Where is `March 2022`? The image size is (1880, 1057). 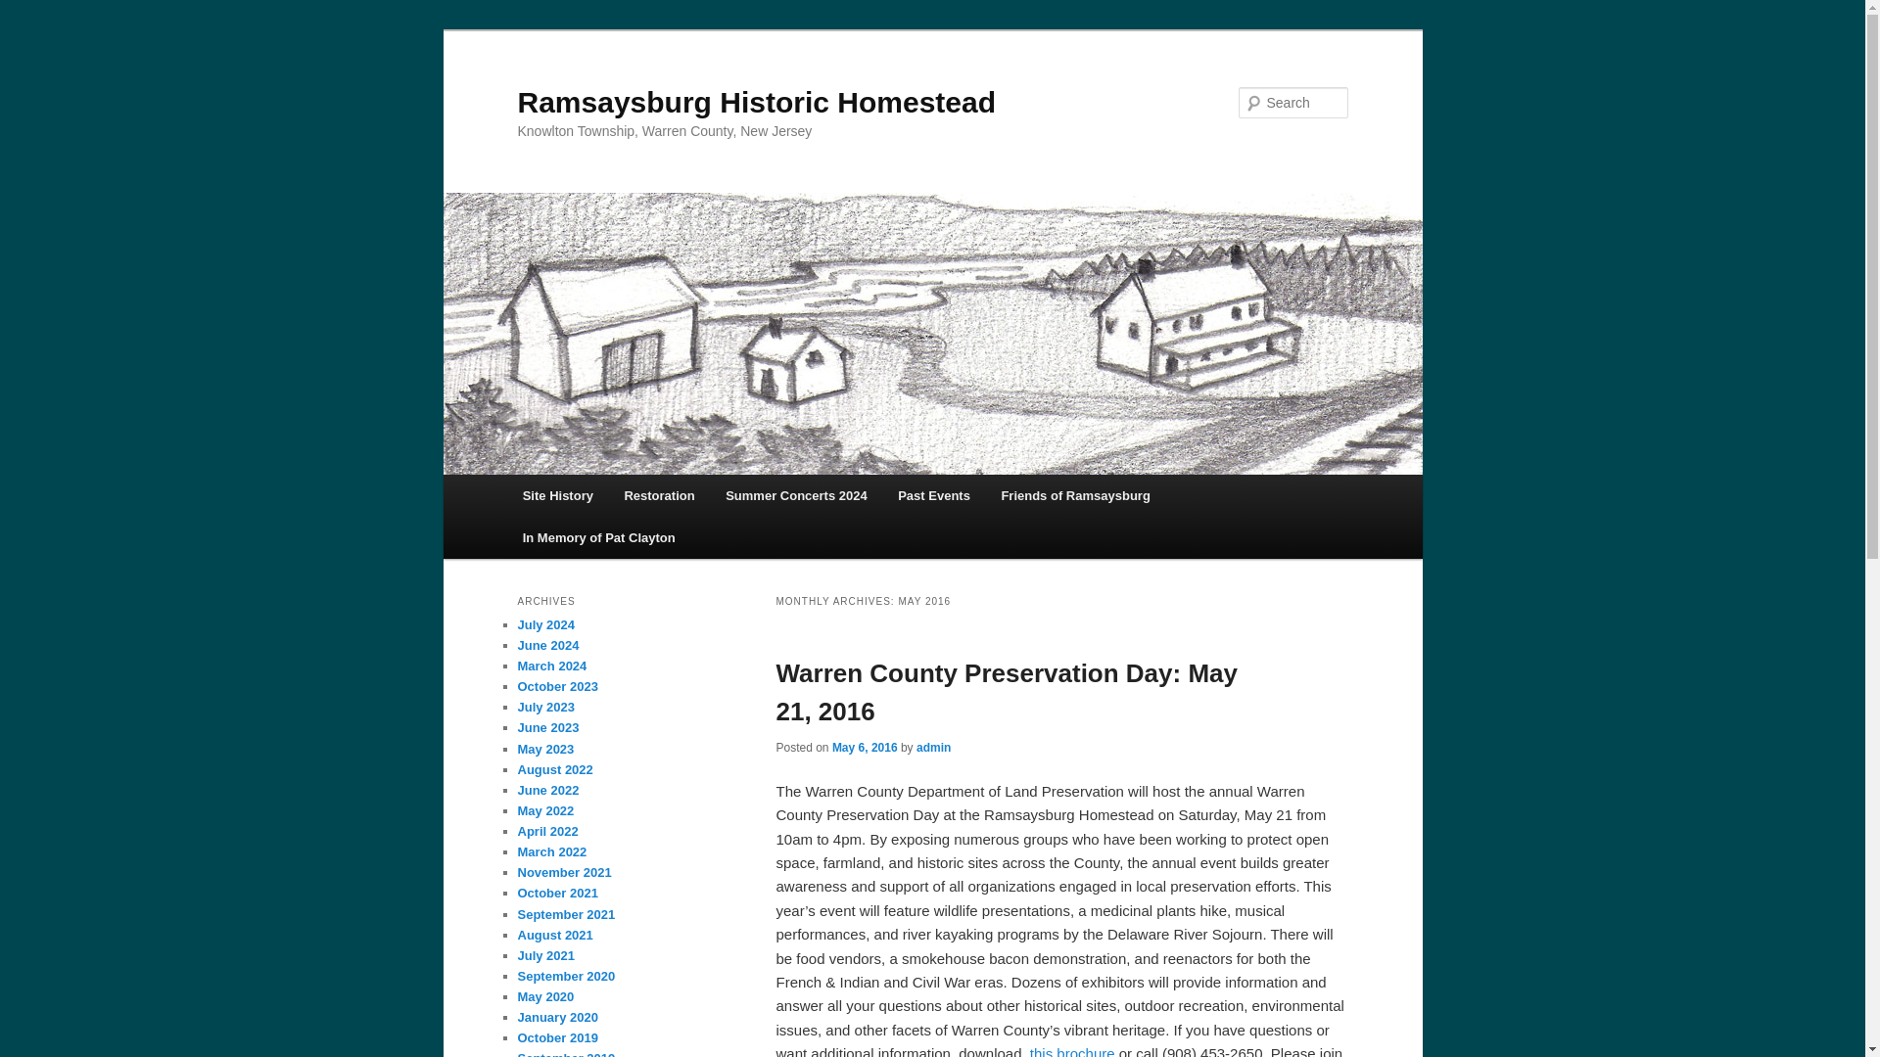 March 2022 is located at coordinates (552, 851).